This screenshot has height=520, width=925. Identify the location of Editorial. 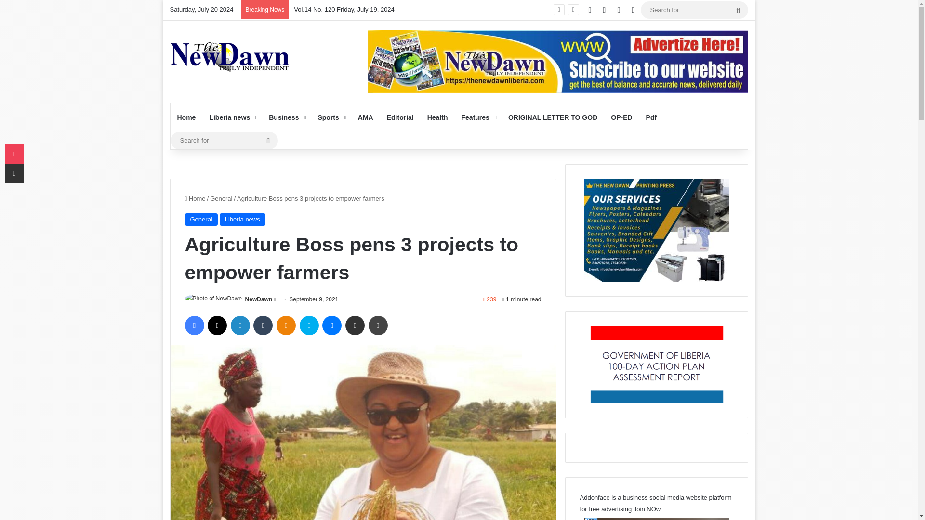
(400, 117).